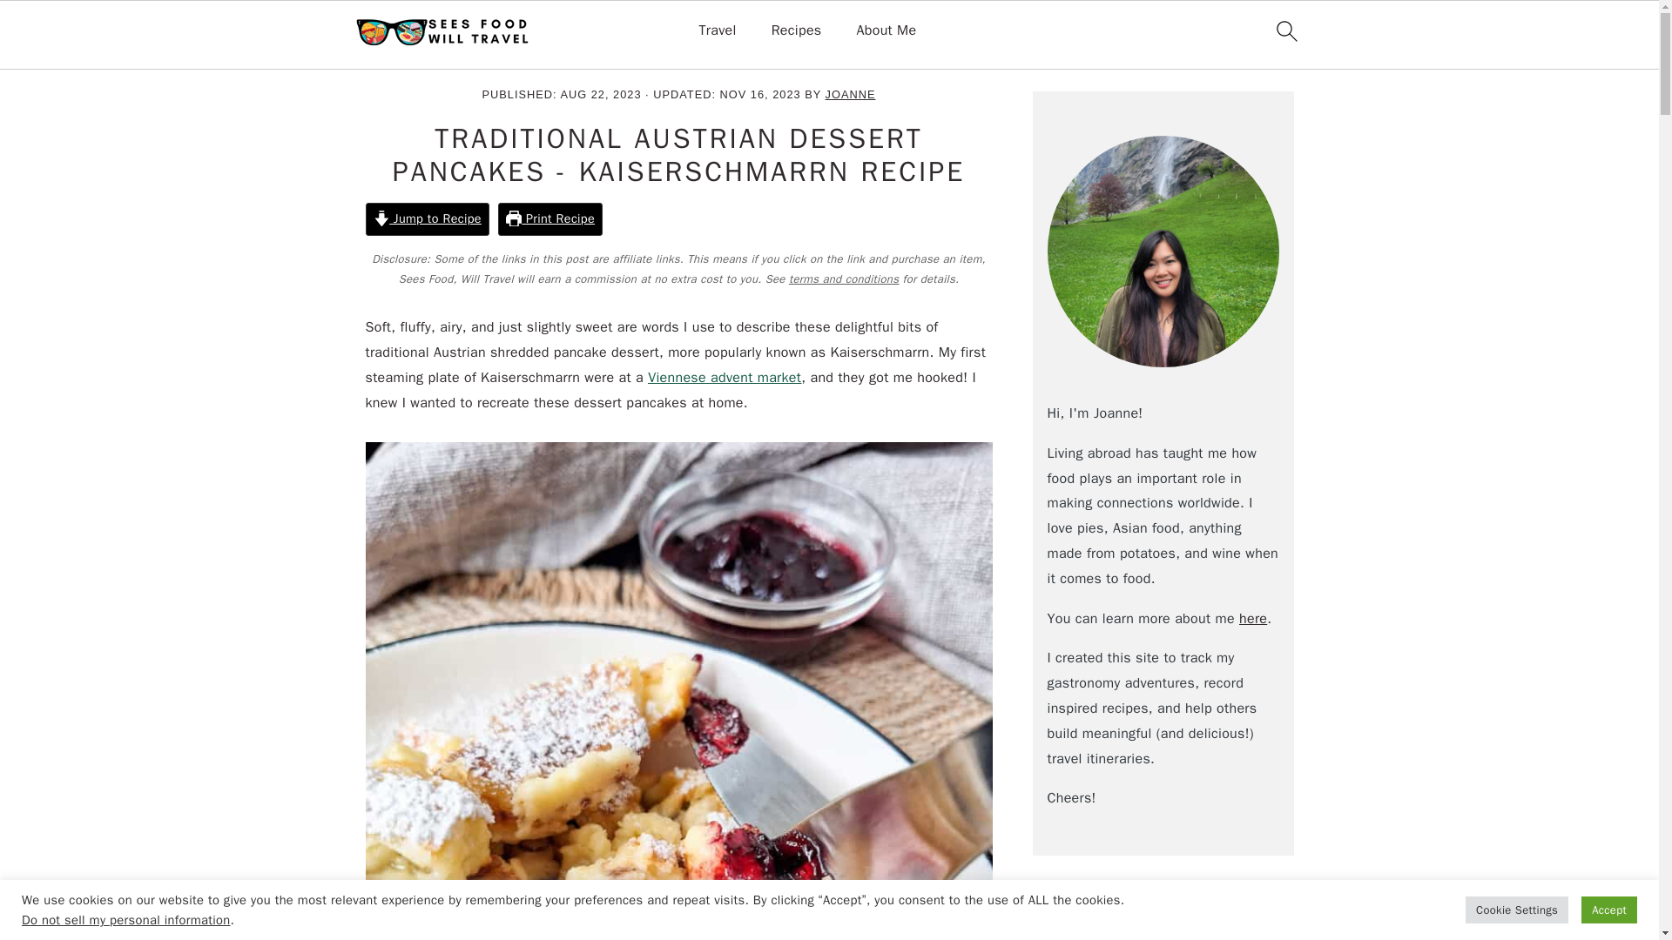 The height and width of the screenshot is (940, 1672). Describe the element at coordinates (384, 57) in the screenshot. I see `Home` at that location.